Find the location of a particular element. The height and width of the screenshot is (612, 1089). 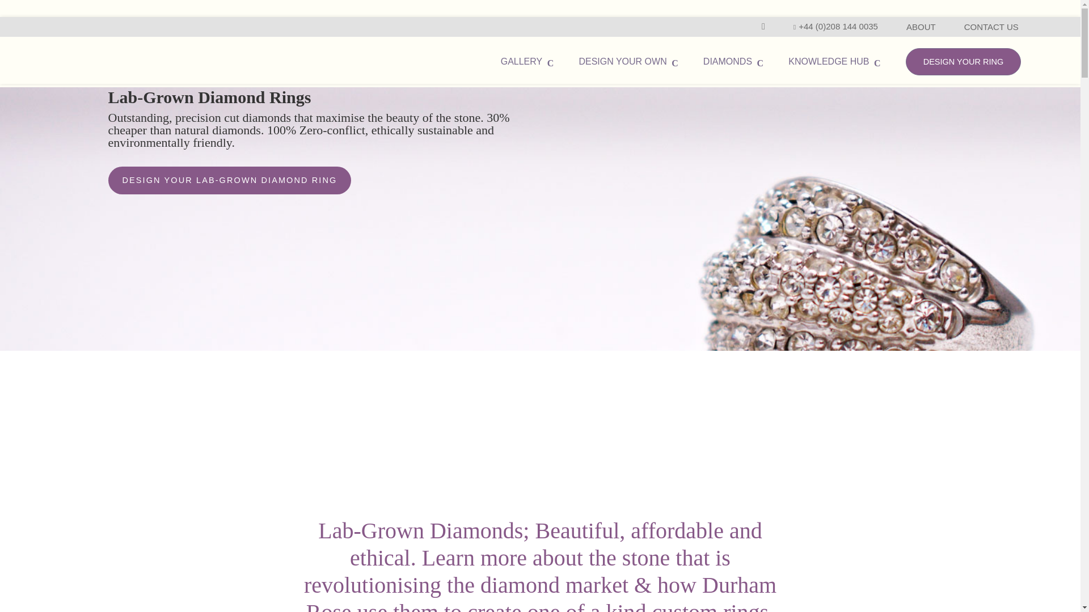

ABOUT is located at coordinates (921, 27).